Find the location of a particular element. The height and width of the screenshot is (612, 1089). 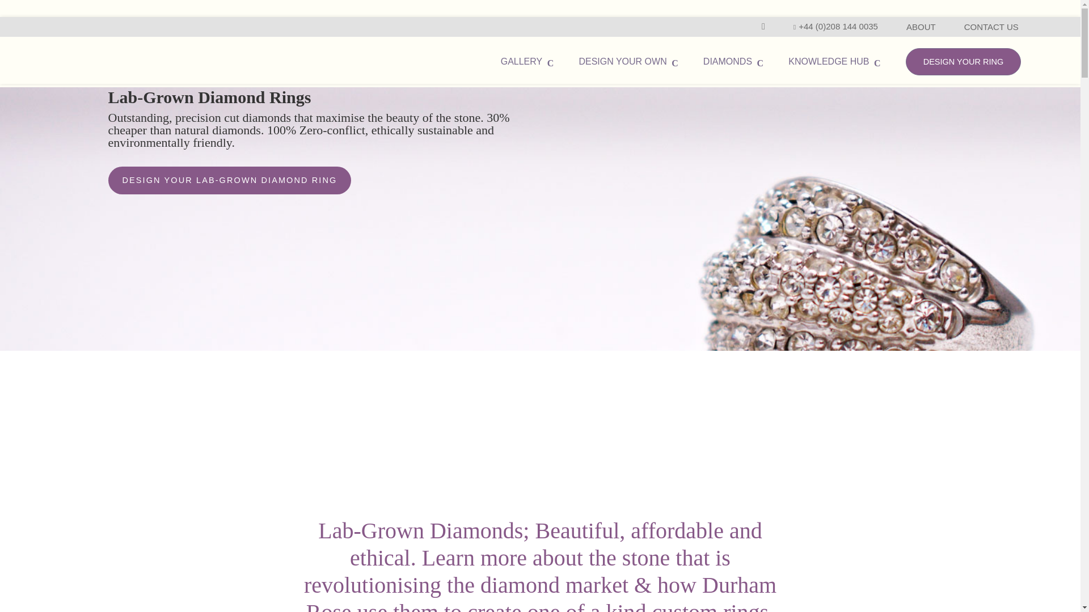

ABOUT is located at coordinates (921, 27).